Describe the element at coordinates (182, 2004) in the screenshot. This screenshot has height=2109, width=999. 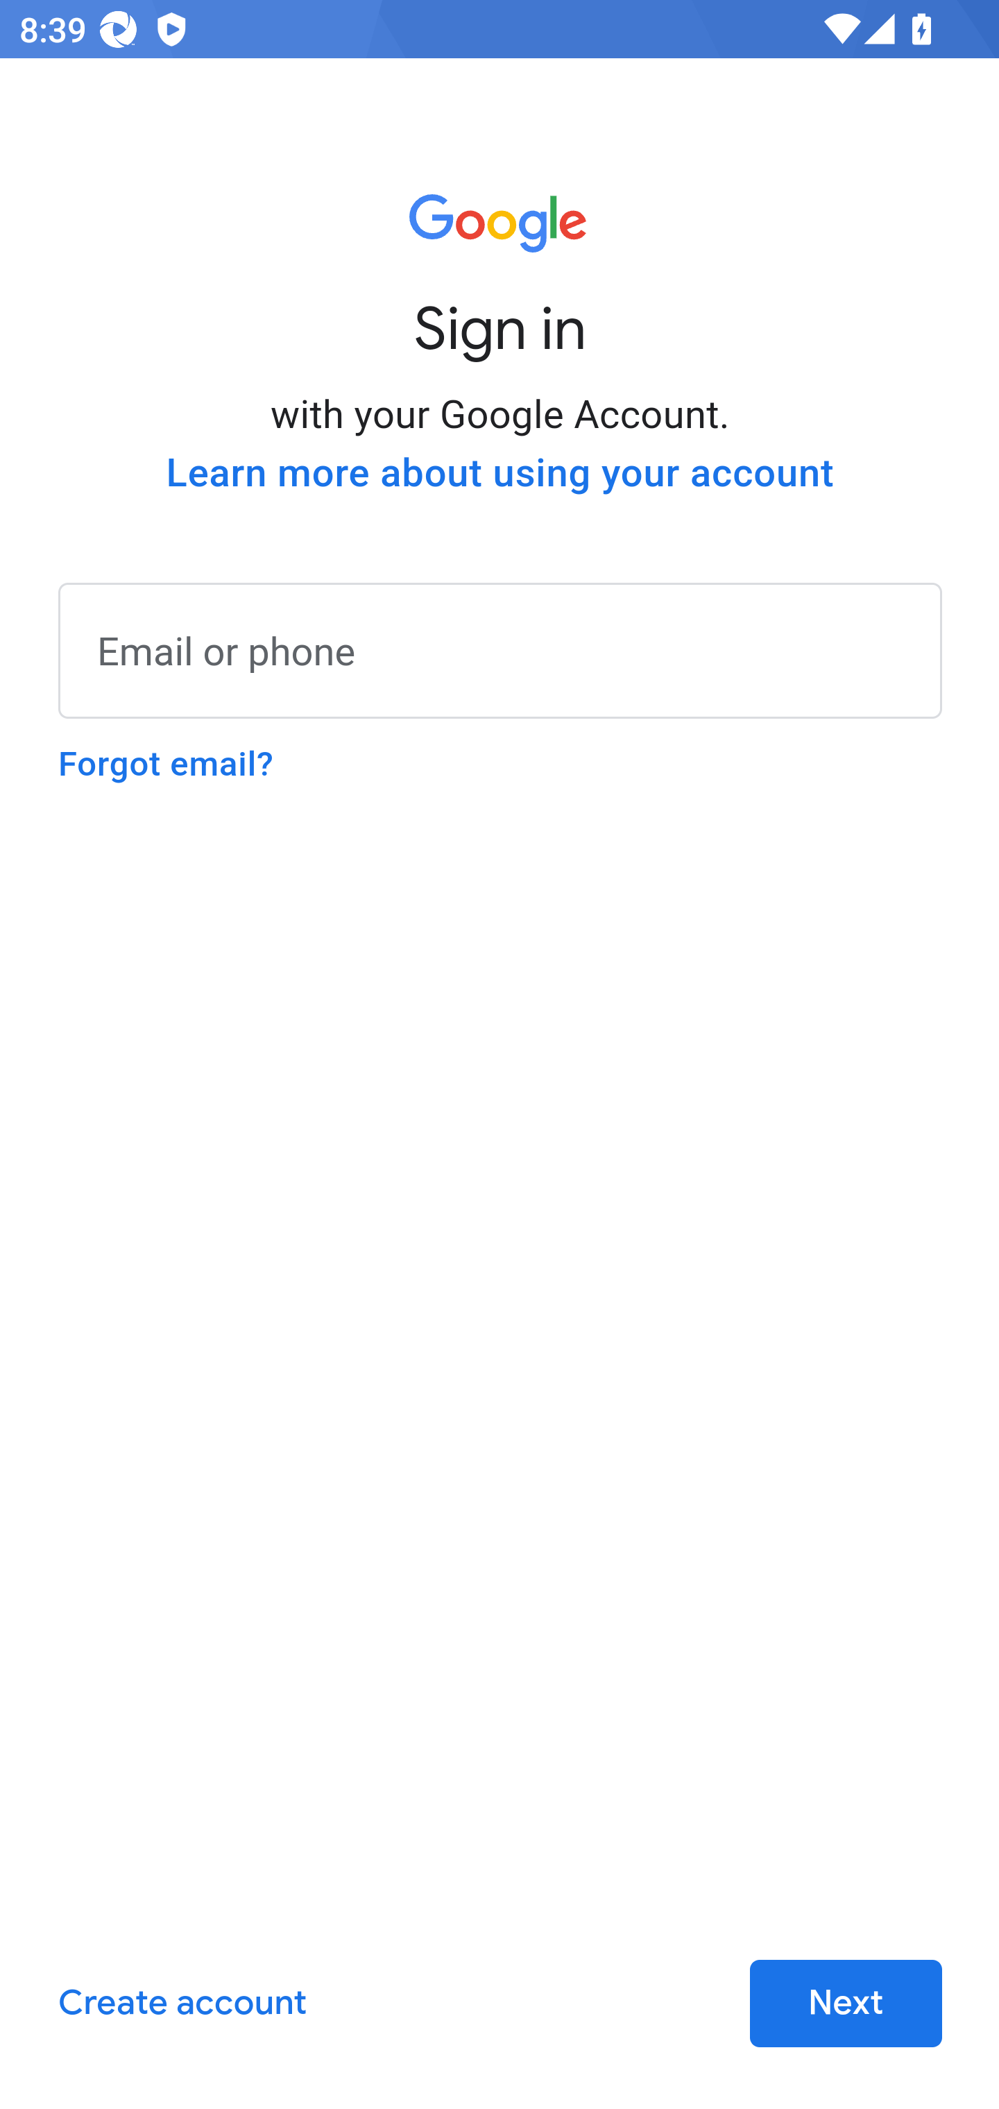
I see `Create account` at that location.